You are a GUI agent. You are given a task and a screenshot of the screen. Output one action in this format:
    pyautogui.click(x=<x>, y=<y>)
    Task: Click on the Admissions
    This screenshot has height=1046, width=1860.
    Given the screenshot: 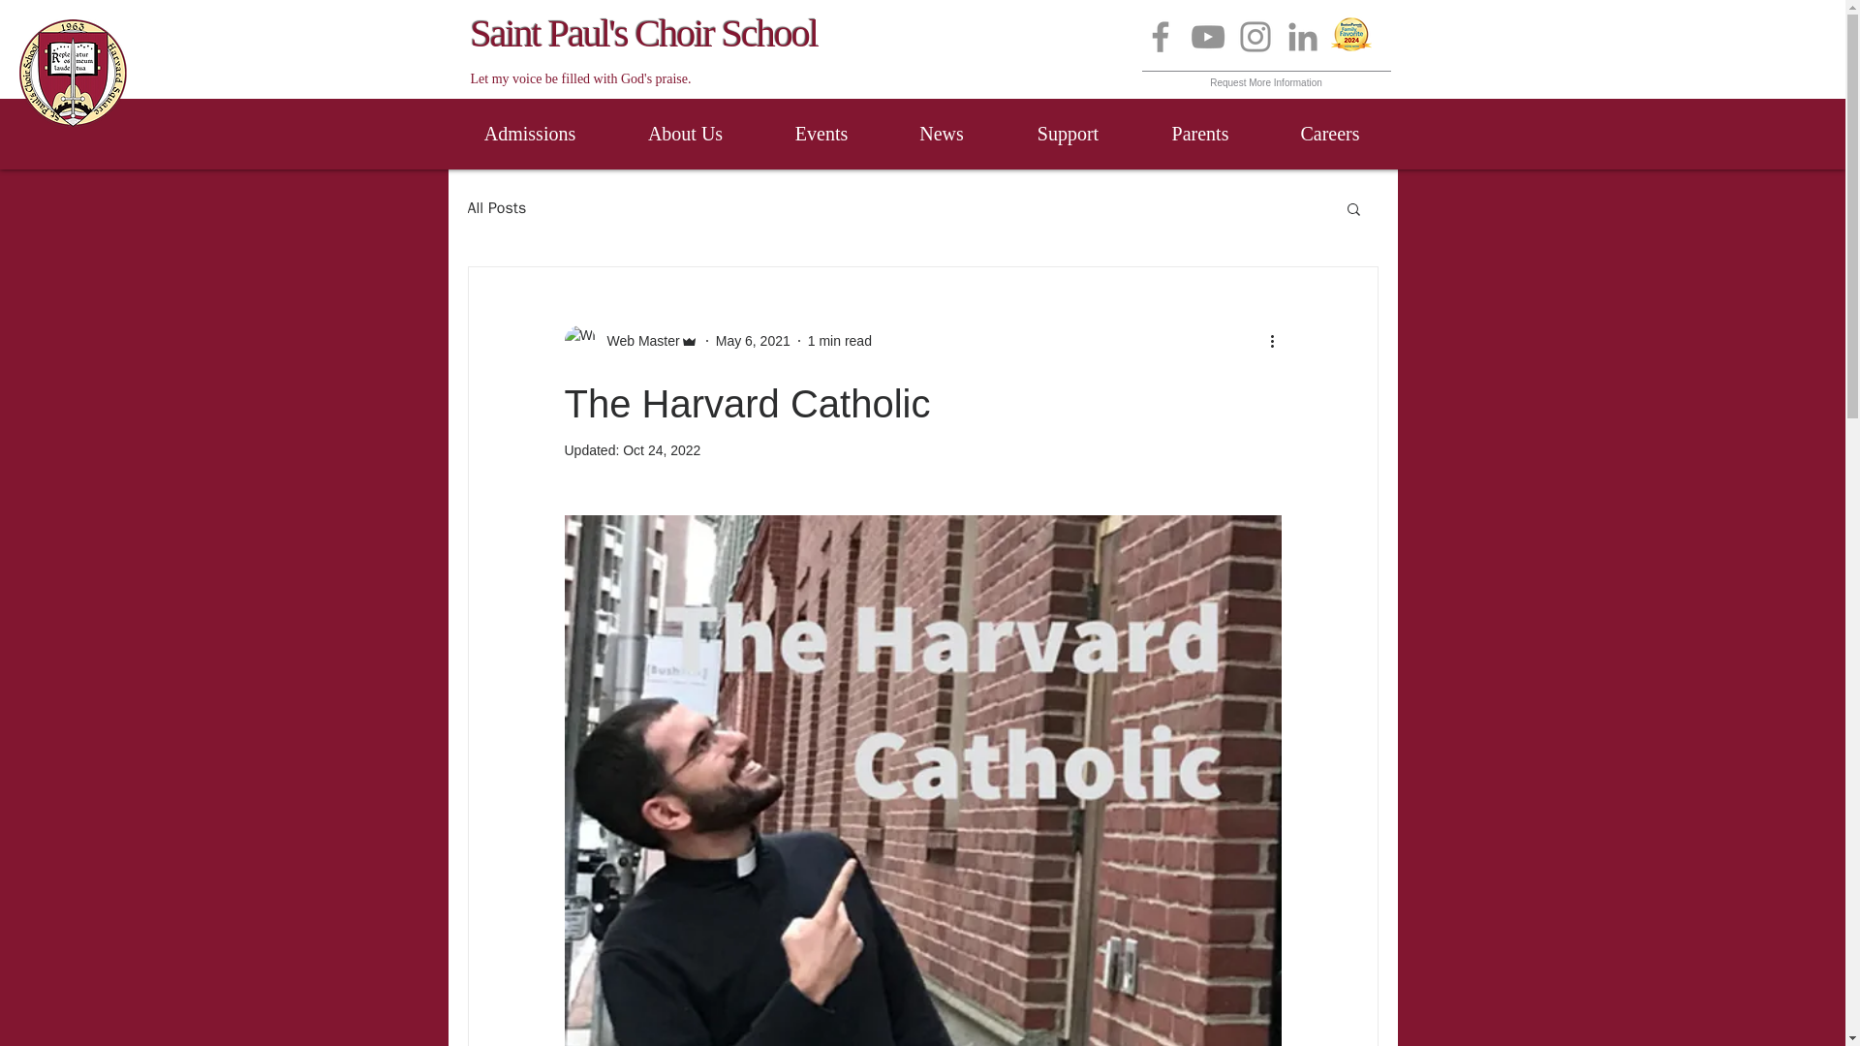 What is the action you would take?
    pyautogui.click(x=531, y=134)
    